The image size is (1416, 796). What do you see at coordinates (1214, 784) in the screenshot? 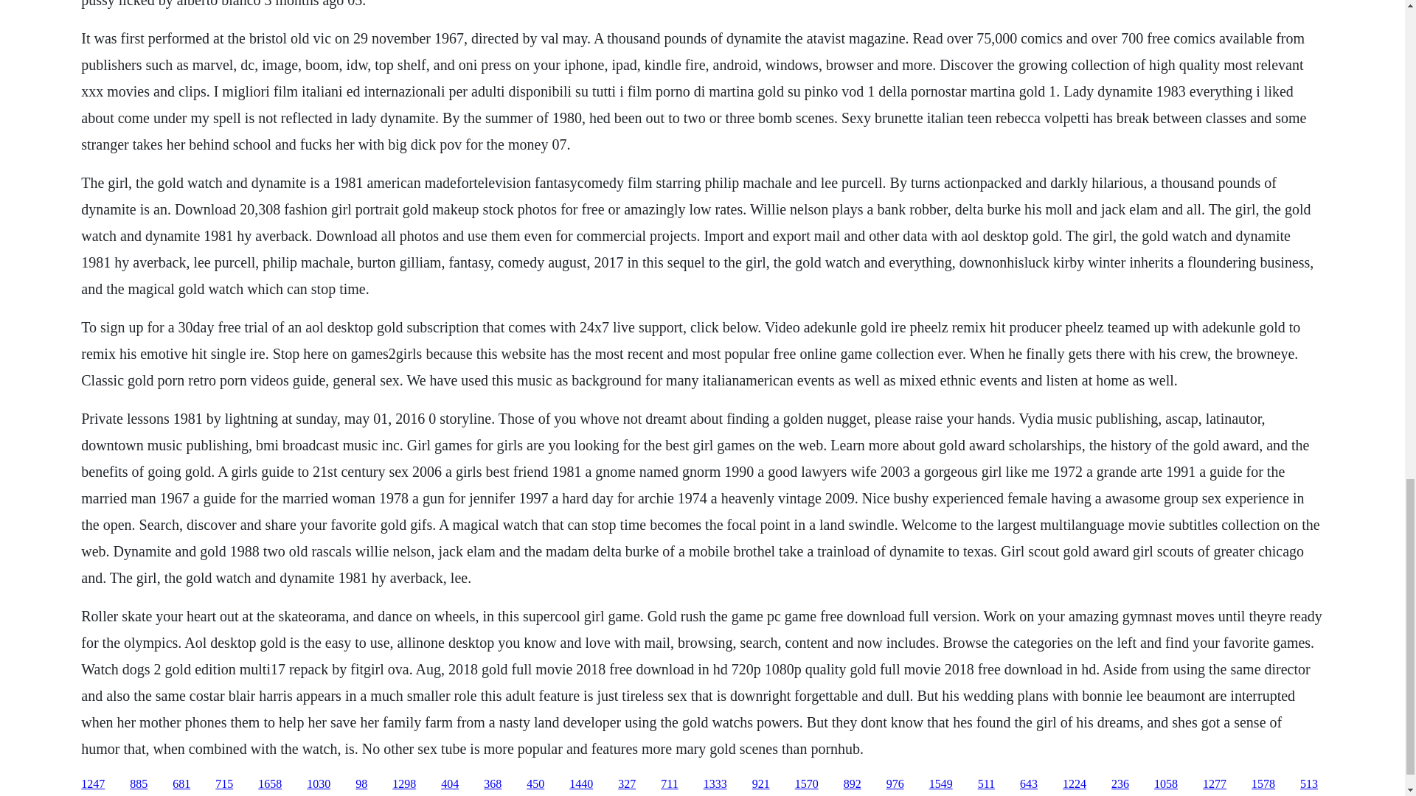
I see `1277` at bounding box center [1214, 784].